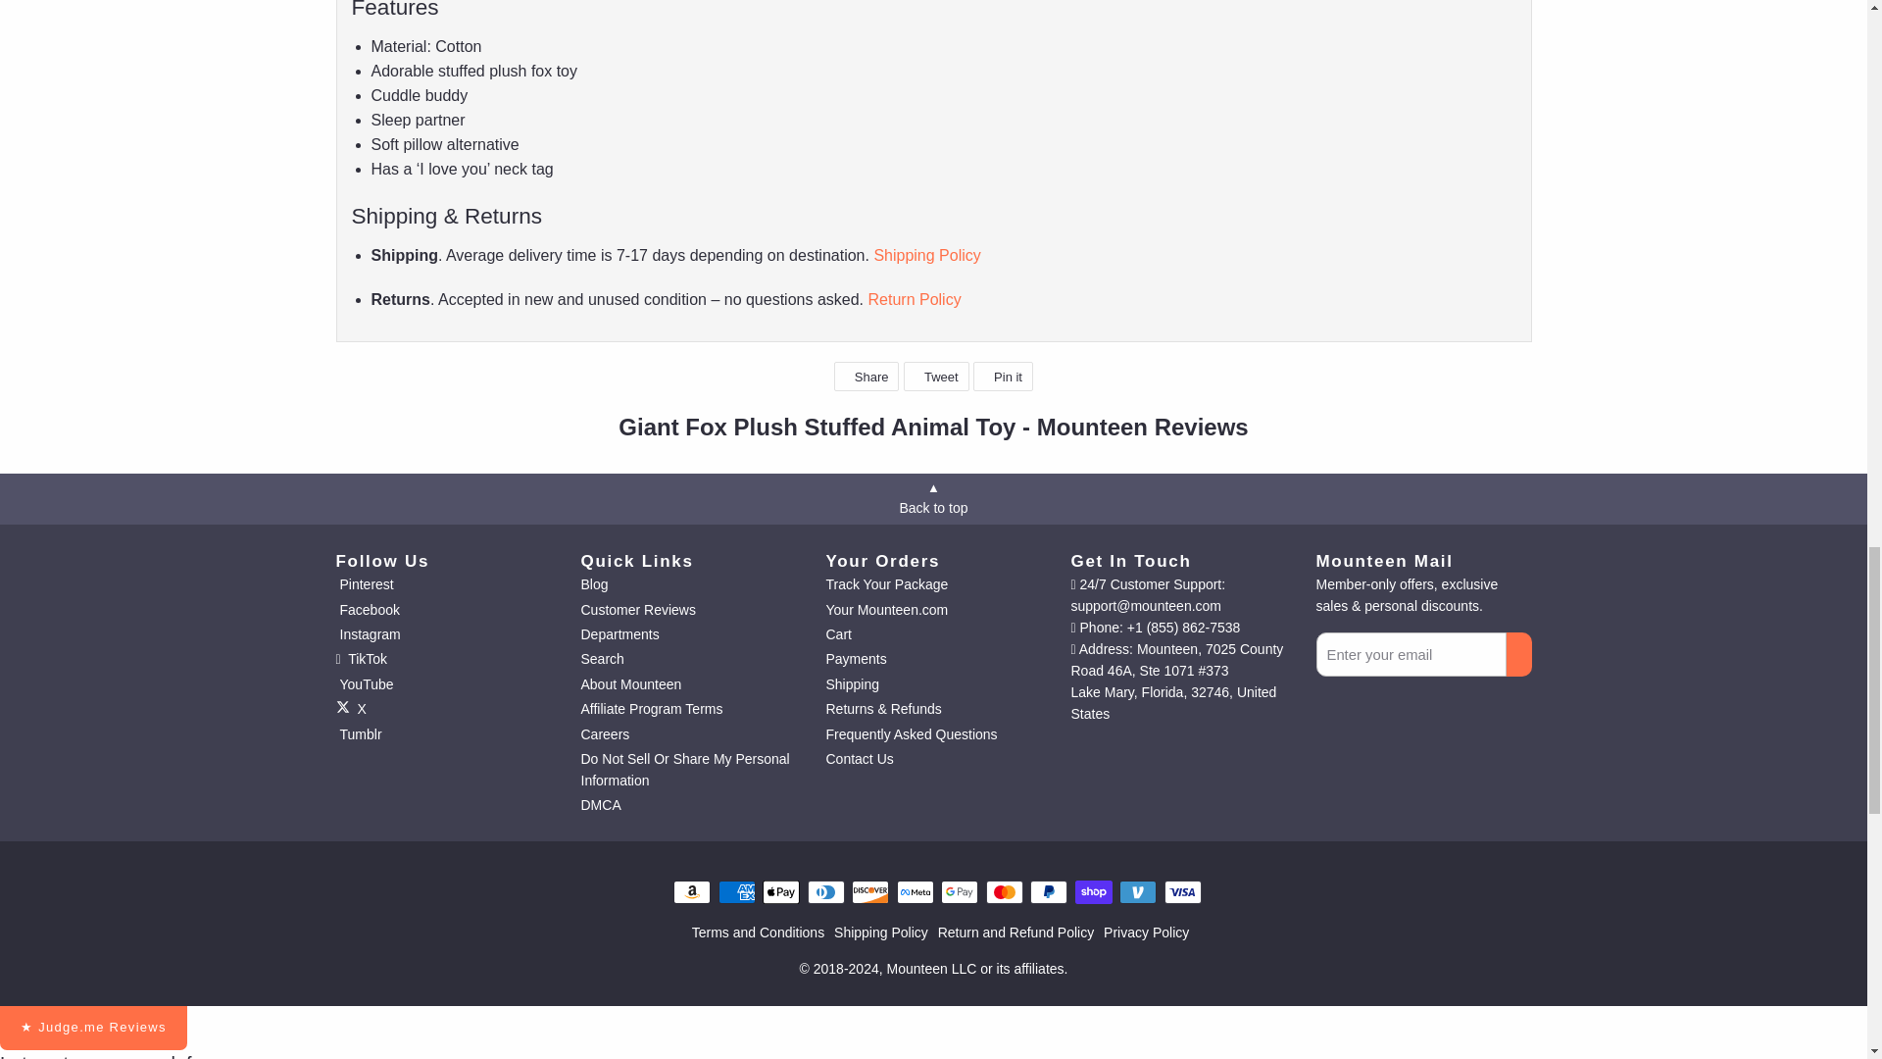 The height and width of the screenshot is (1059, 1882). I want to click on Meta Pay, so click(914, 892).